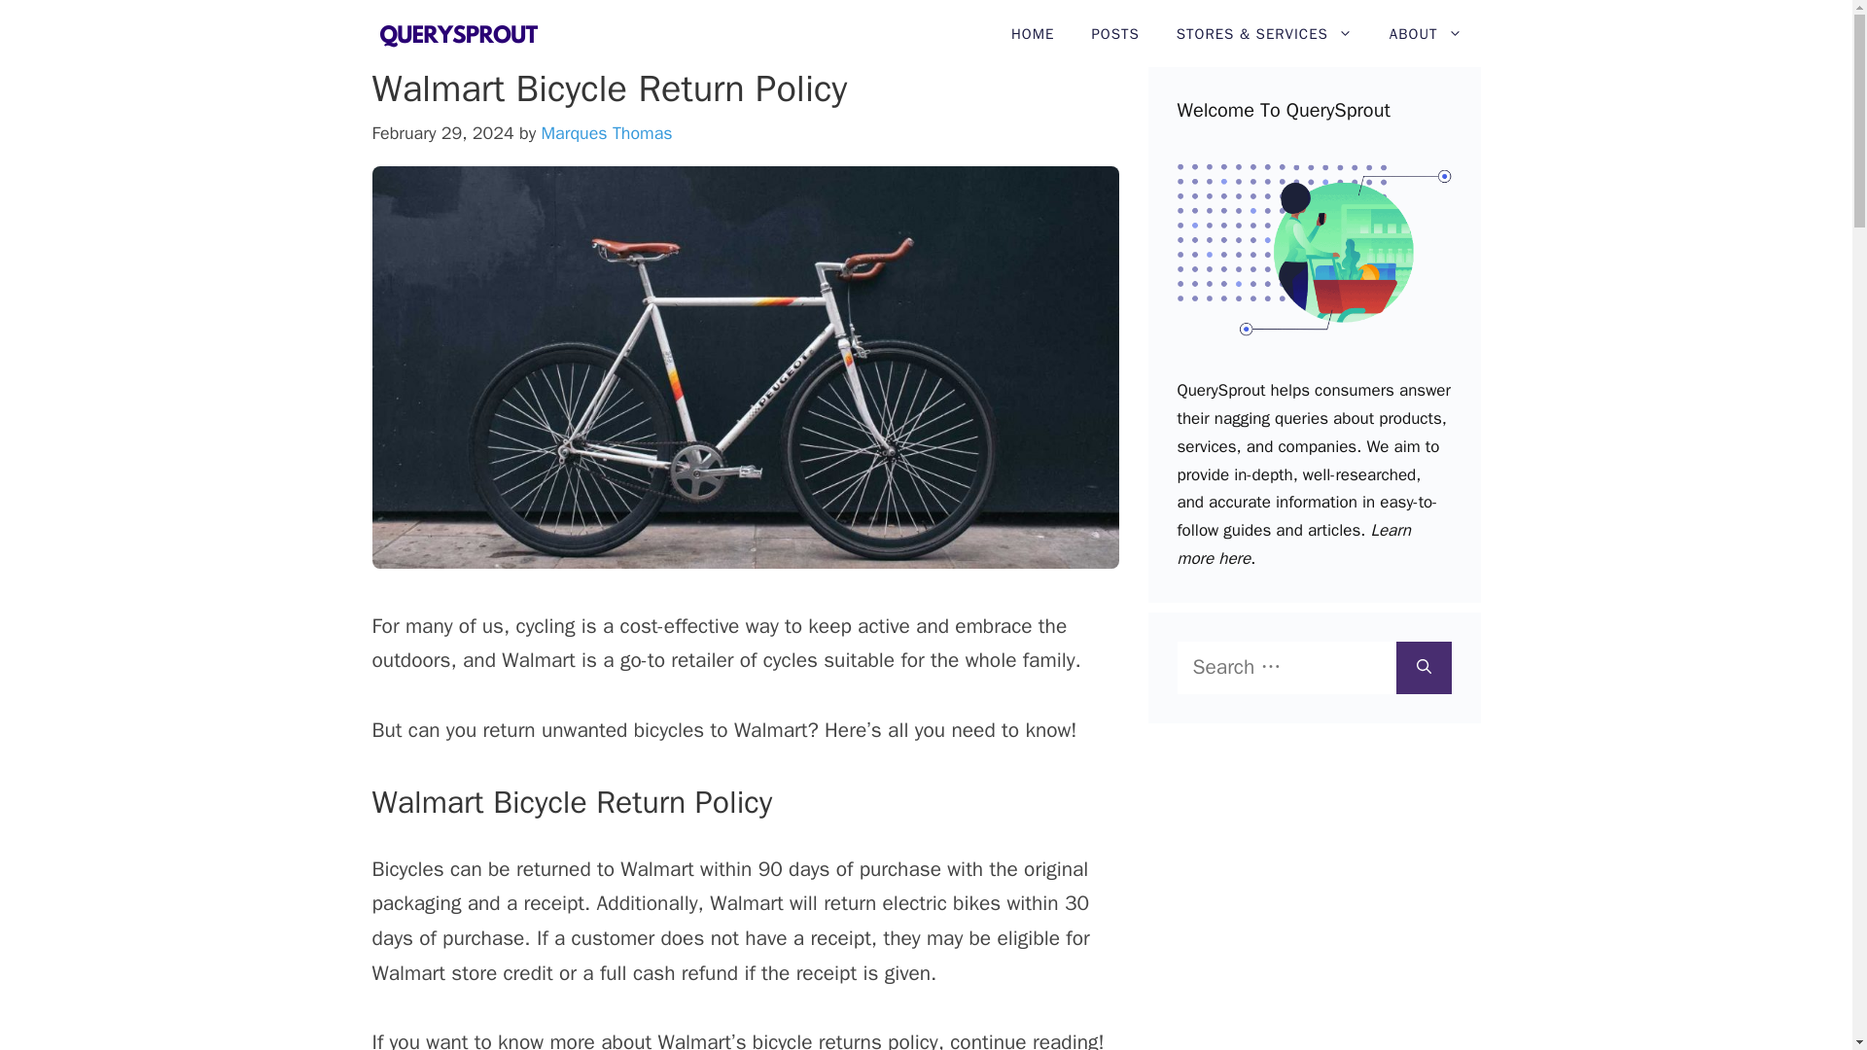 Image resolution: width=1867 pixels, height=1050 pixels. I want to click on Learn more here, so click(1292, 544).